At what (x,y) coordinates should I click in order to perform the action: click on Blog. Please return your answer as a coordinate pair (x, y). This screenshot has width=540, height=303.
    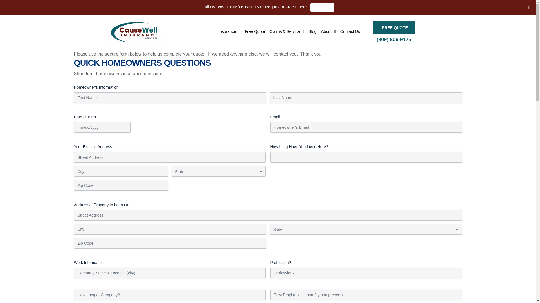
    Looking at the image, I should click on (312, 31).